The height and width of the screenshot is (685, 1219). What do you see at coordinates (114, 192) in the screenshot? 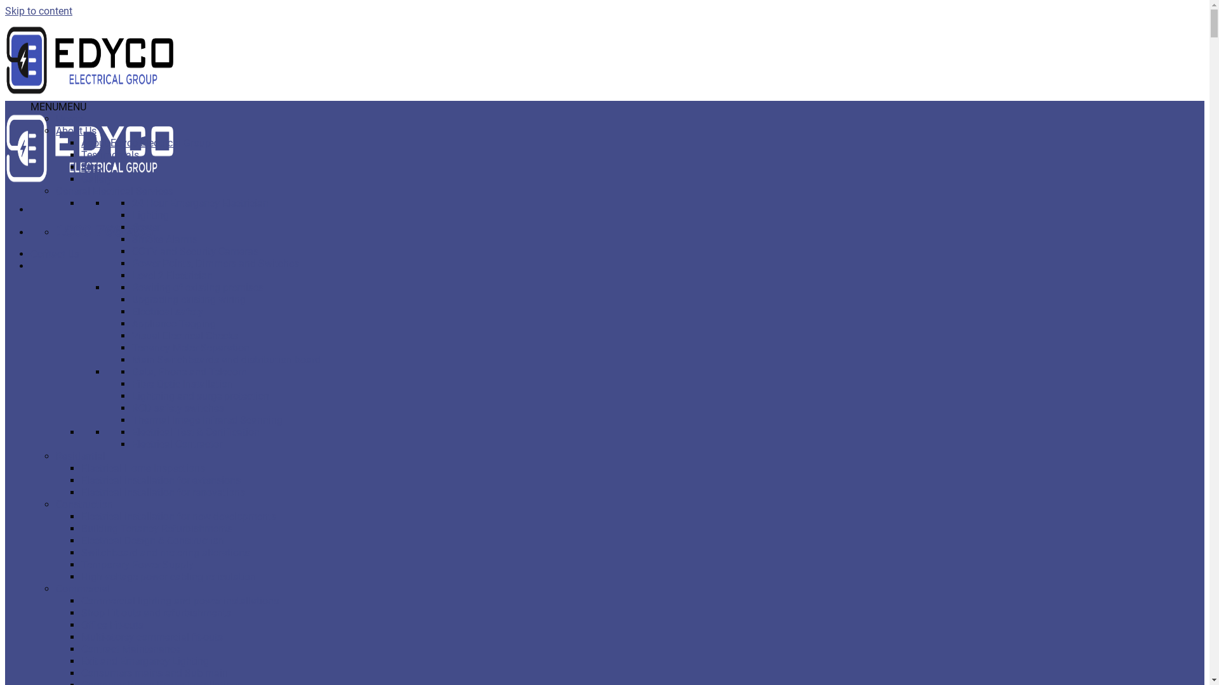
I see `General Electrical Services` at bounding box center [114, 192].